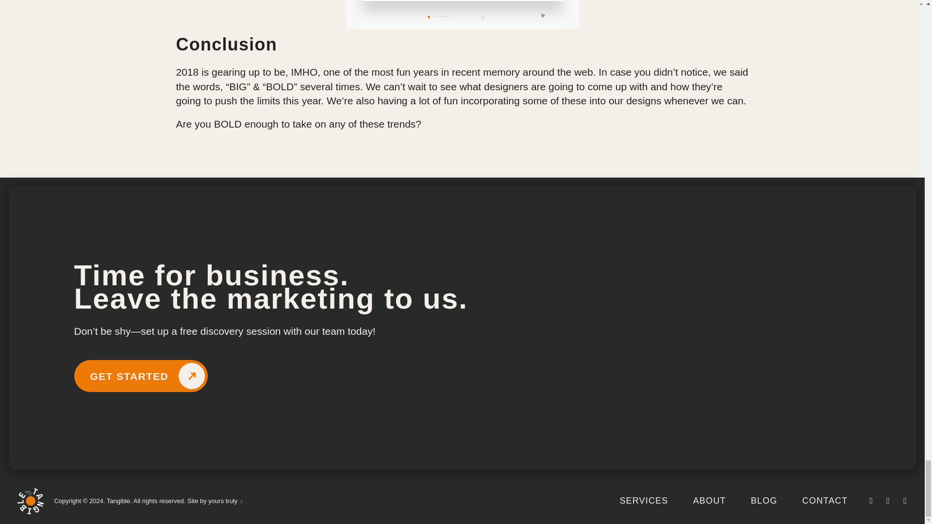 The height and width of the screenshot is (524, 932). What do you see at coordinates (710, 501) in the screenshot?
I see `ABOUT` at bounding box center [710, 501].